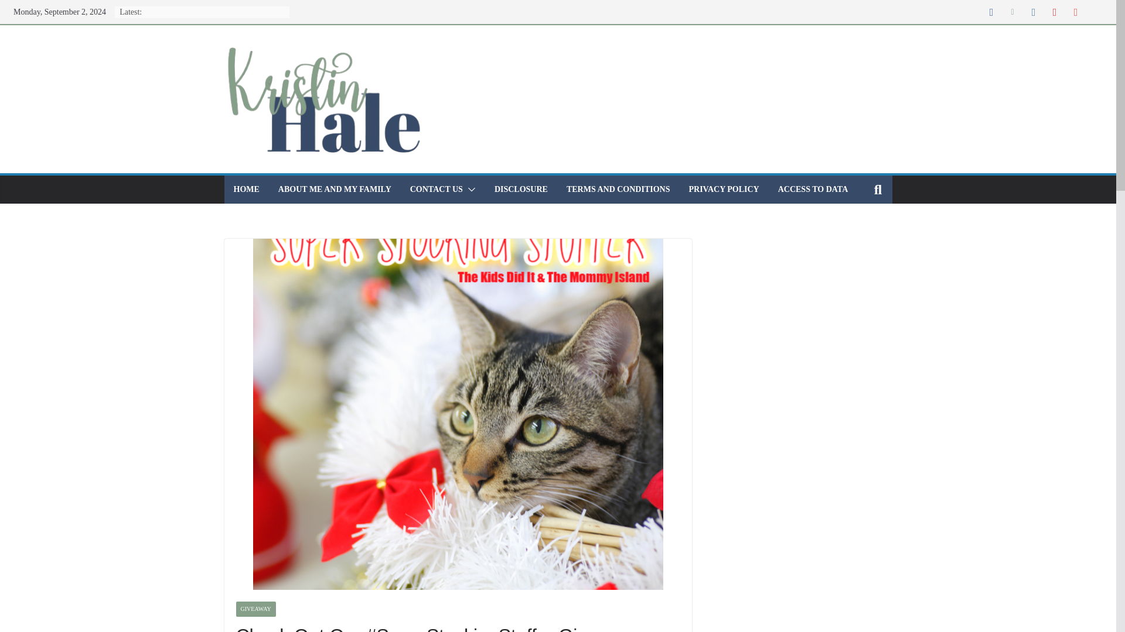  Describe the element at coordinates (619, 190) in the screenshot. I see `TERMS AND CONDITIONS` at that location.